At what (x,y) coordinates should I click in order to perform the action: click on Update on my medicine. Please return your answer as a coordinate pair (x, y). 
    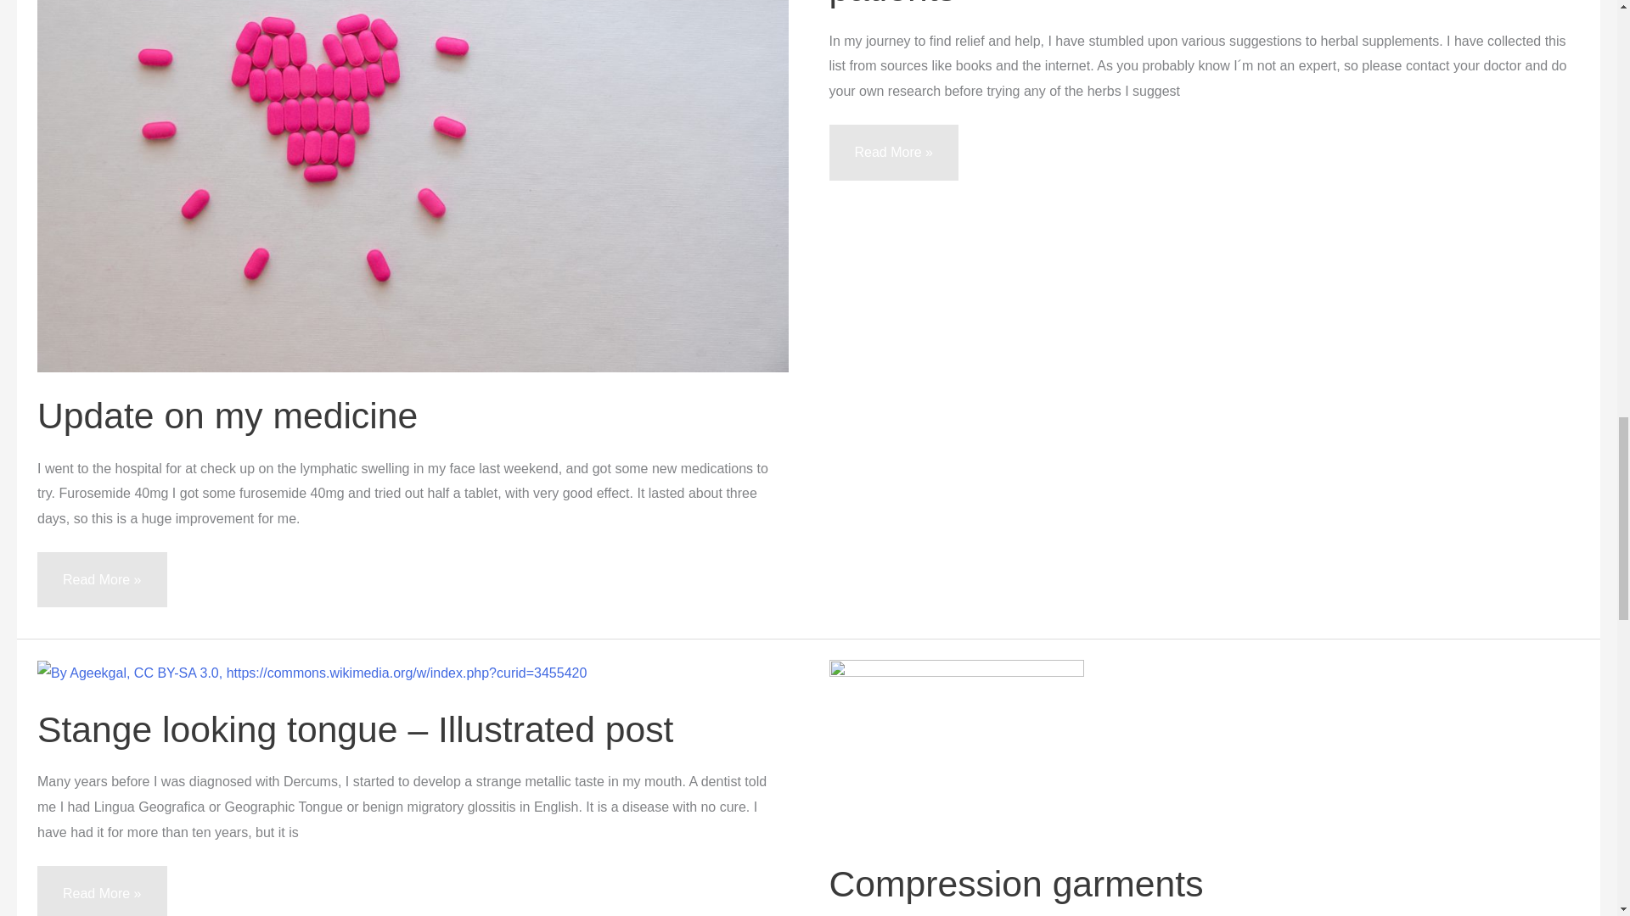
    Looking at the image, I should click on (228, 416).